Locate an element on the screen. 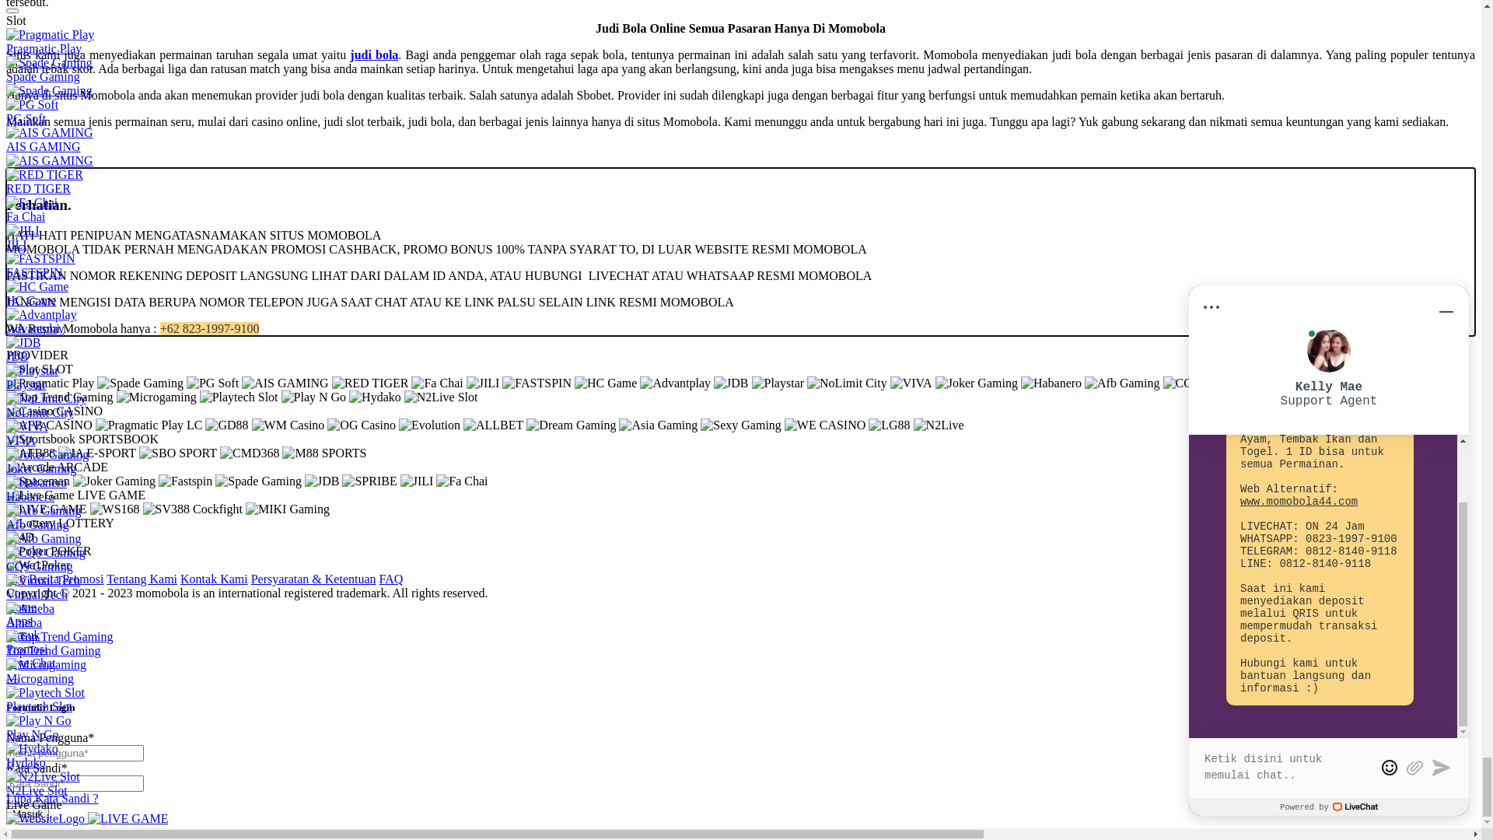 This screenshot has width=1493, height=840. Kontak Kami is located at coordinates (756, 529).